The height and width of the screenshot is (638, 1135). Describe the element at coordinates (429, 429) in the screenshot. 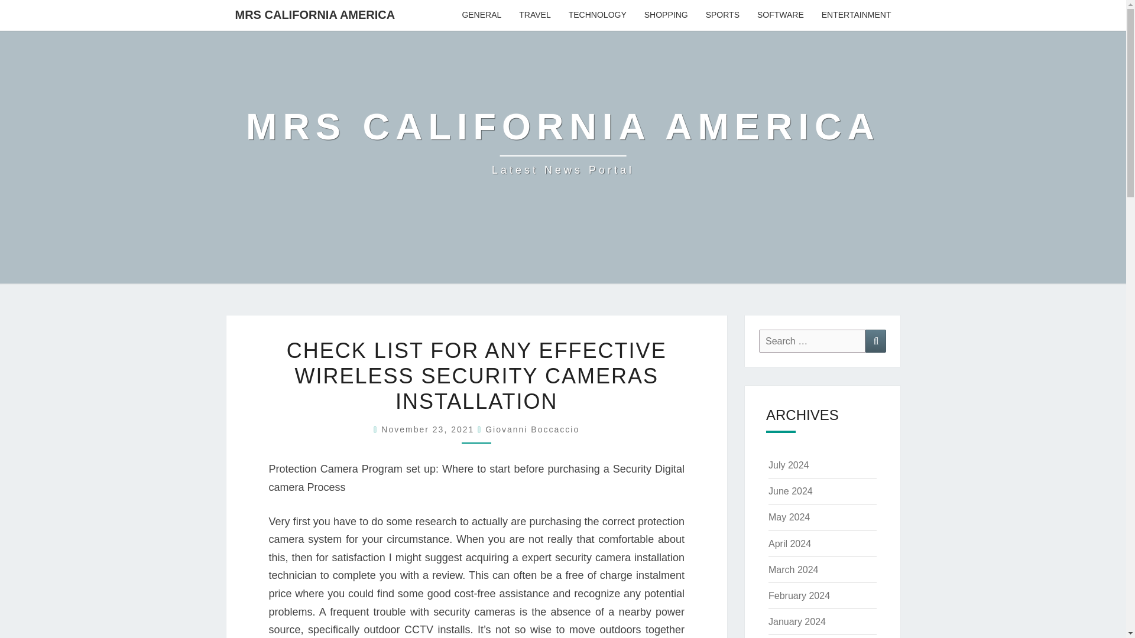

I see `Mrs California America` at that location.